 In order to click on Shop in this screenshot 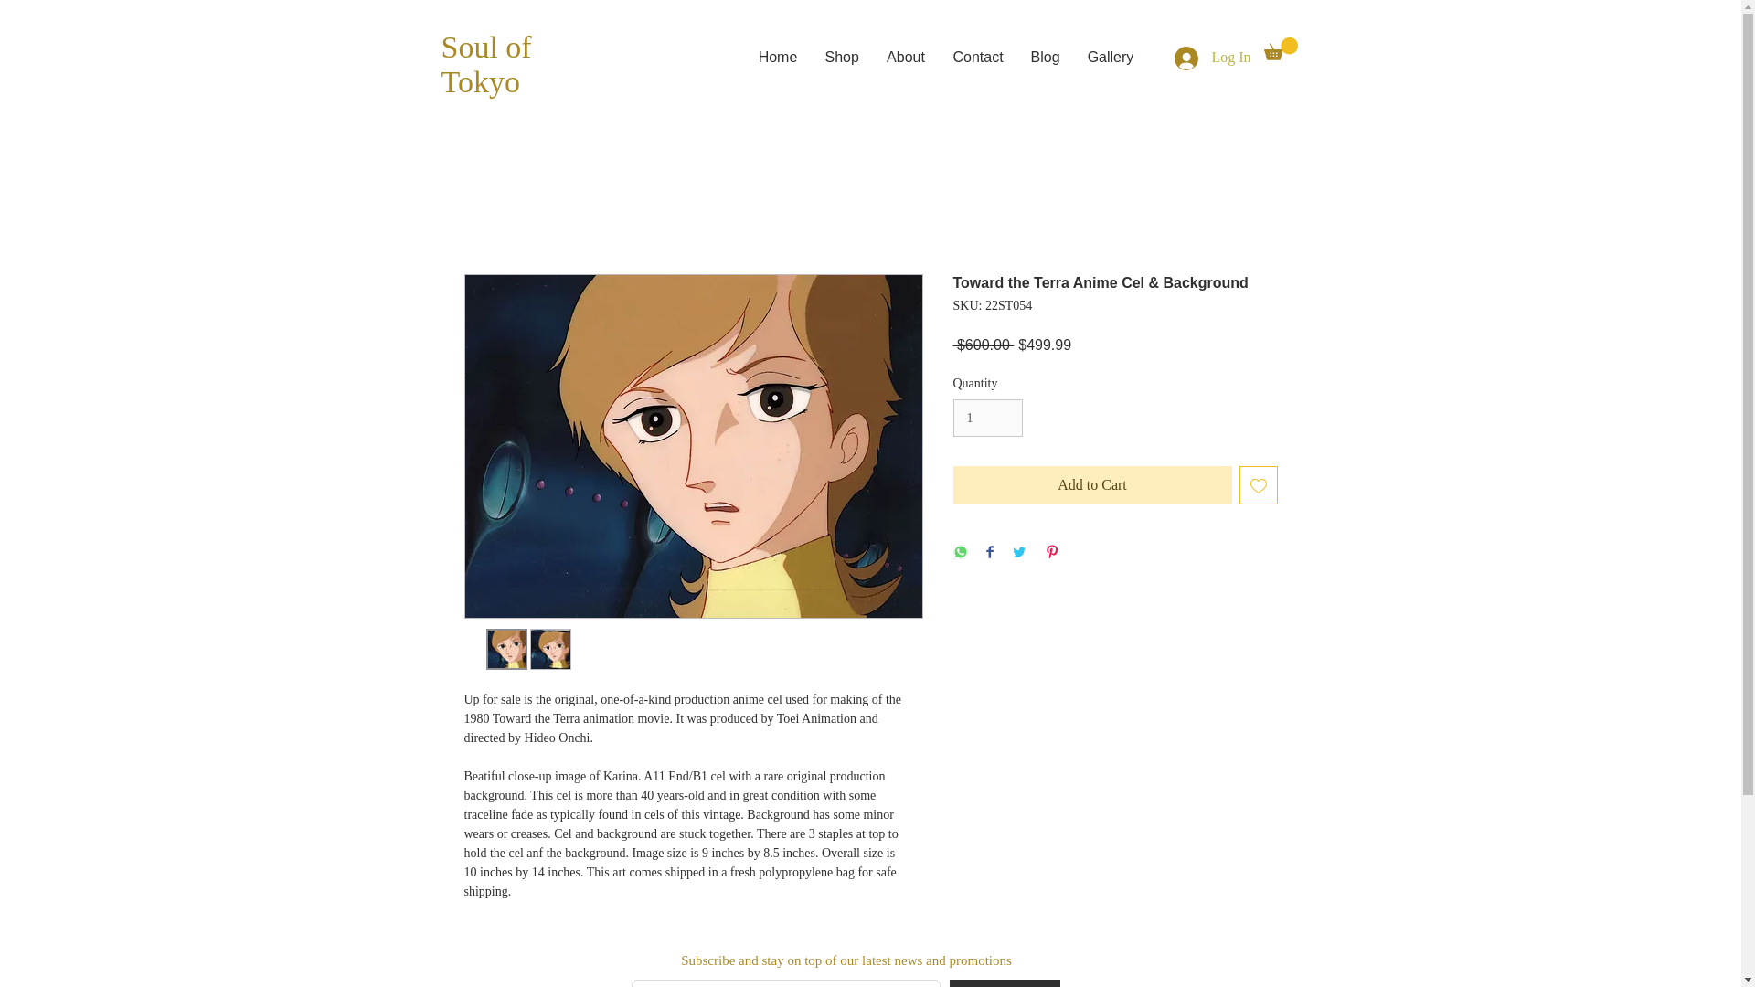, I will do `click(841, 57)`.